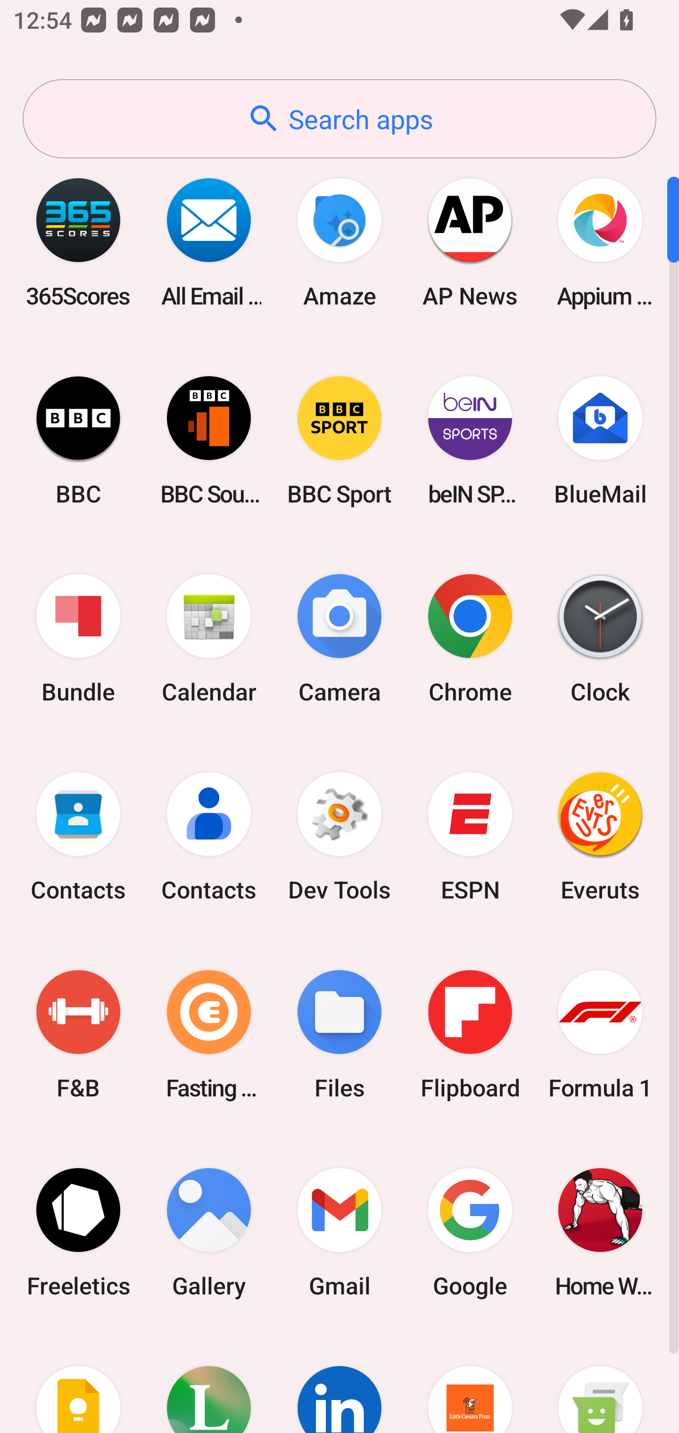  What do you see at coordinates (600, 1382) in the screenshot?
I see `Messaging` at bounding box center [600, 1382].